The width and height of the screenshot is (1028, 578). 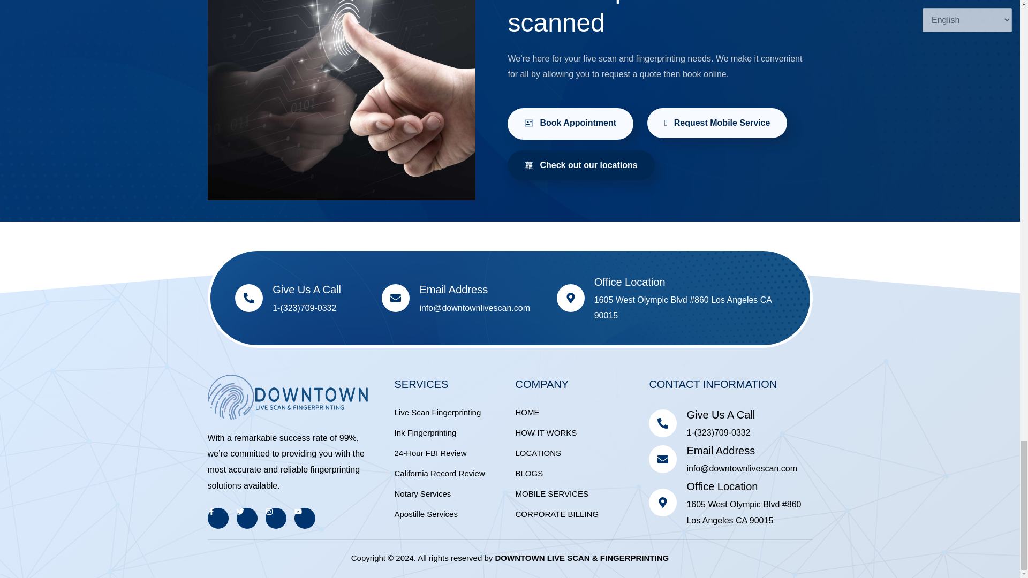 I want to click on California Record Review, so click(x=452, y=473).